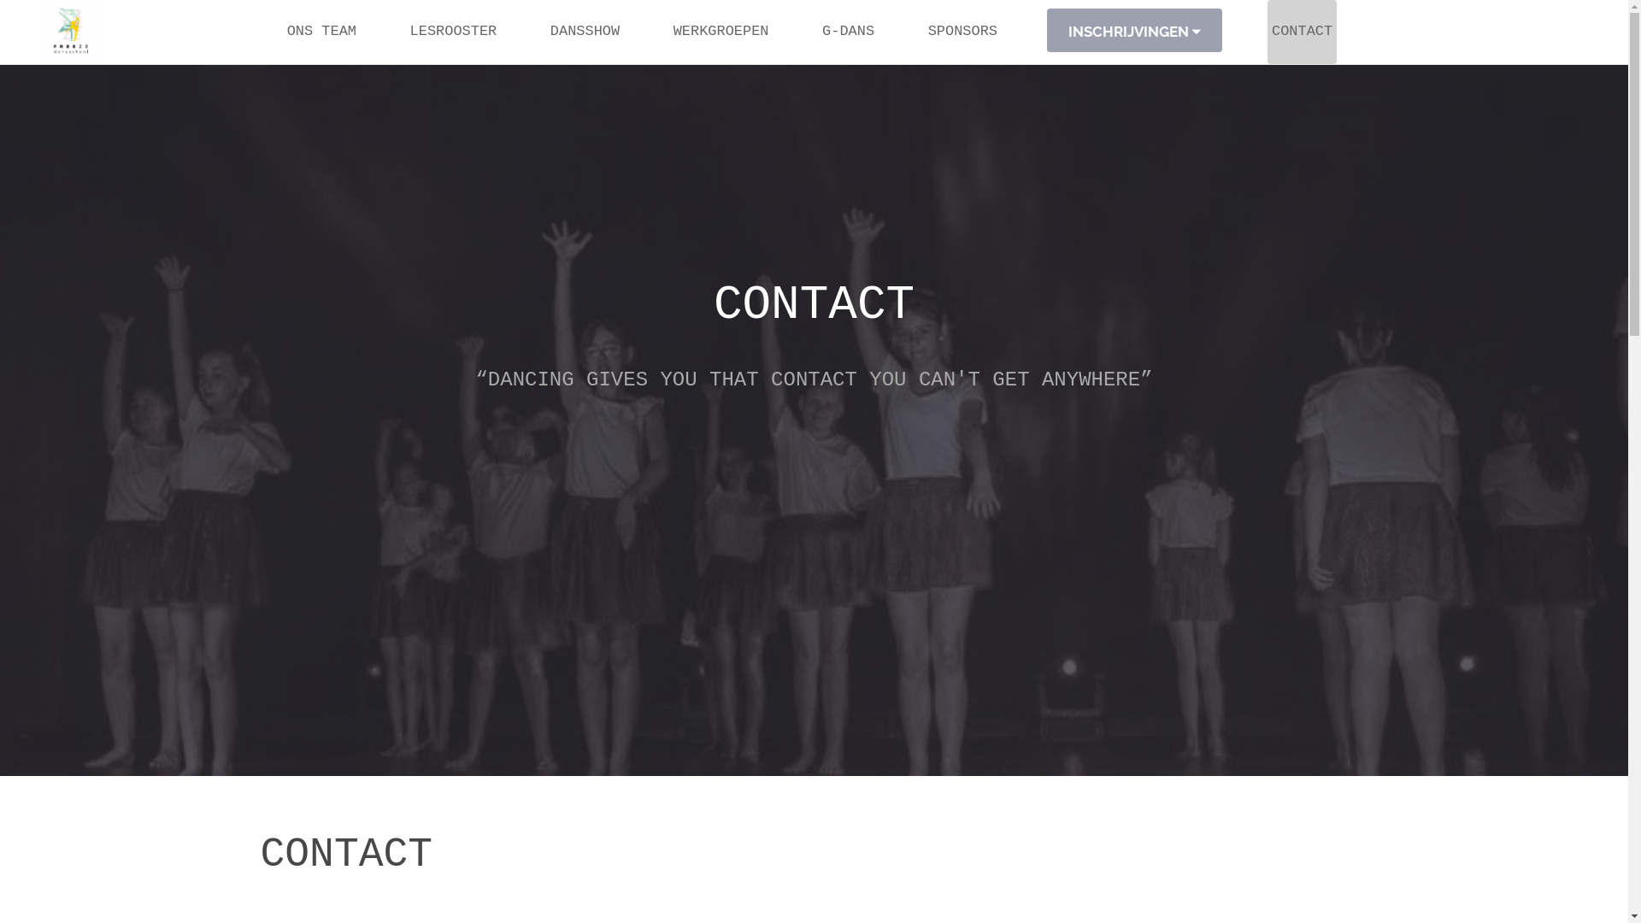 This screenshot has height=923, width=1641. Describe the element at coordinates (454, 32) in the screenshot. I see `LESROOSTER` at that location.